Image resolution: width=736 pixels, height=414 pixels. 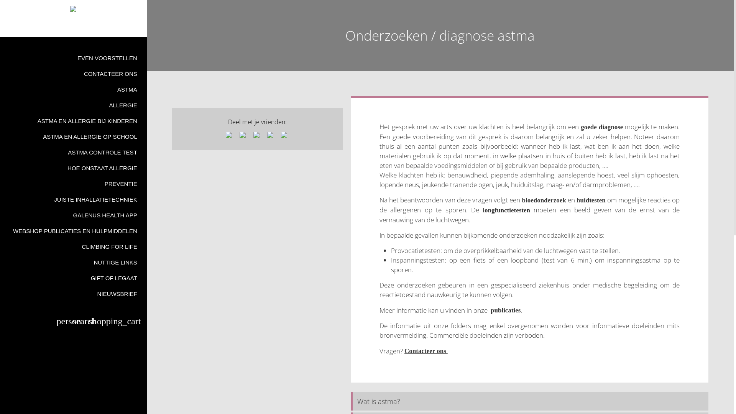 What do you see at coordinates (530, 401) in the screenshot?
I see `Wat is astma?` at bounding box center [530, 401].